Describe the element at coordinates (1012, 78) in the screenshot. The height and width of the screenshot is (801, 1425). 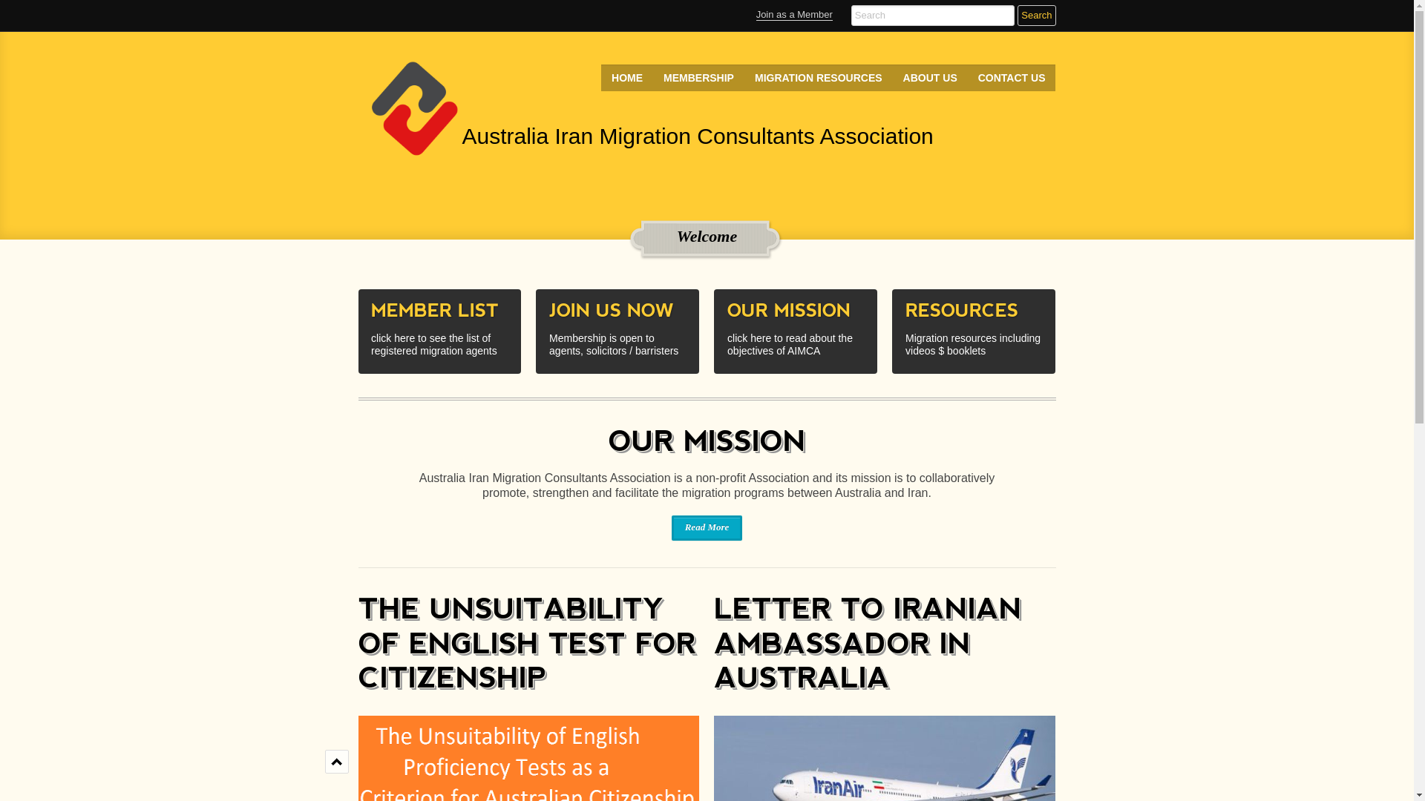
I see `CONTACT US` at that location.